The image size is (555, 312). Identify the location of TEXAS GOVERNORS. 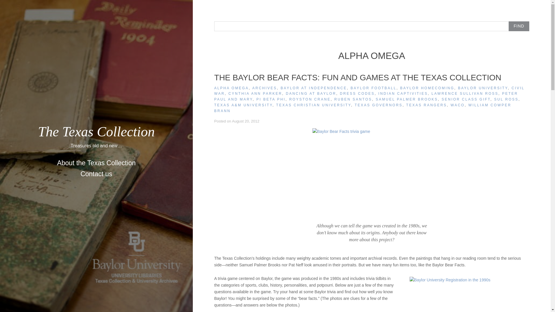
(379, 105).